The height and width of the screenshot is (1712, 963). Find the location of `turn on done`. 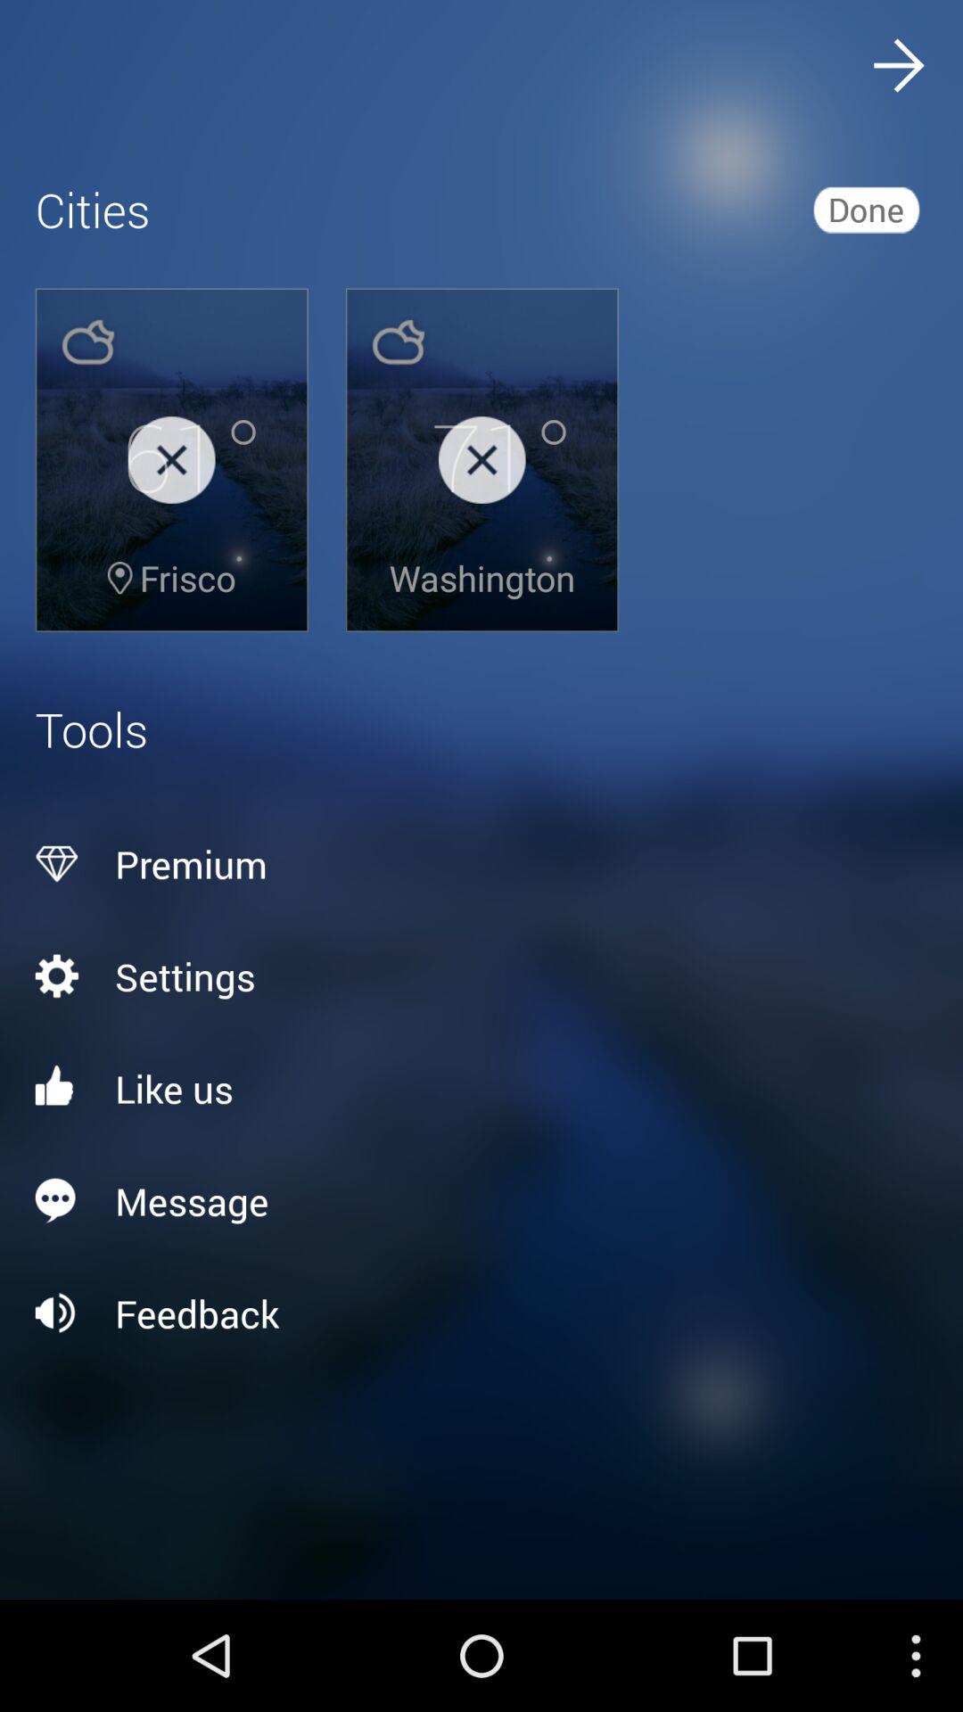

turn on done is located at coordinates (866, 209).